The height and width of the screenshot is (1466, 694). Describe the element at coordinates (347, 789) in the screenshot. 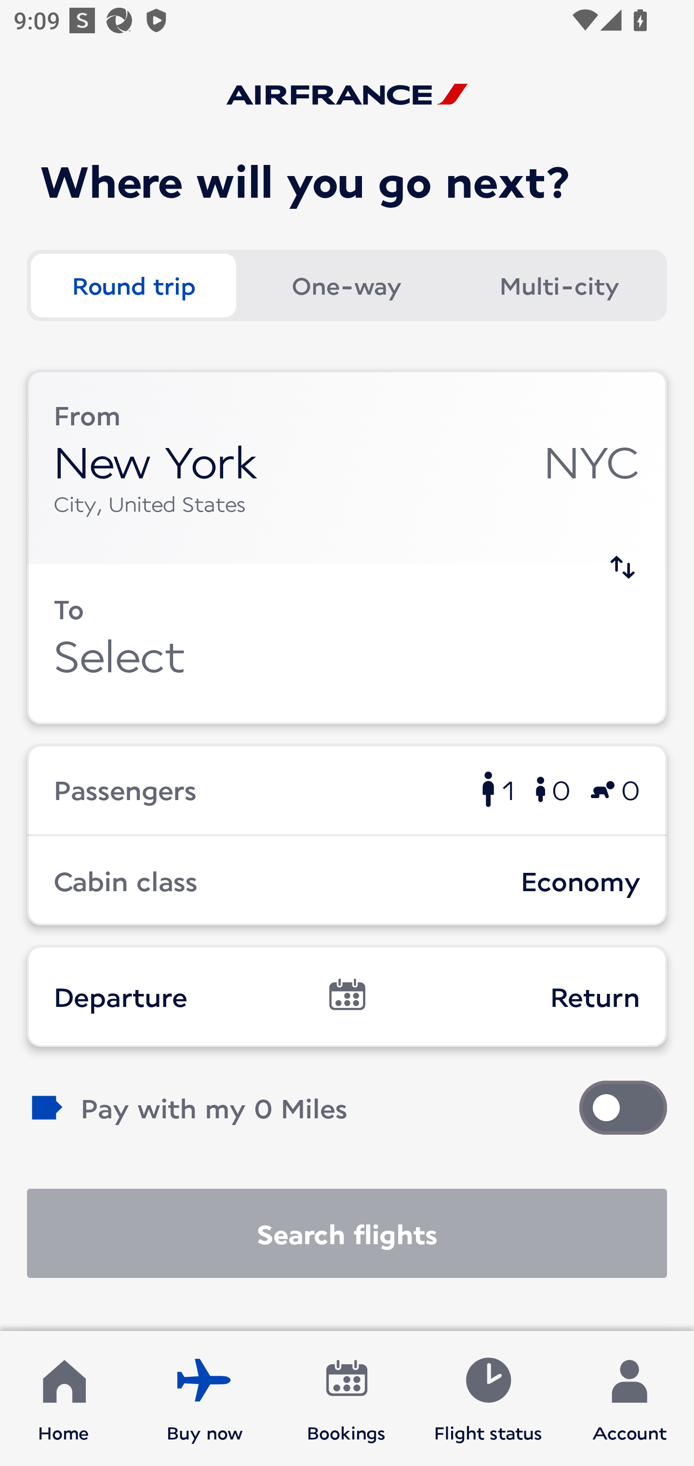

I see `Passengers 1 0 0` at that location.